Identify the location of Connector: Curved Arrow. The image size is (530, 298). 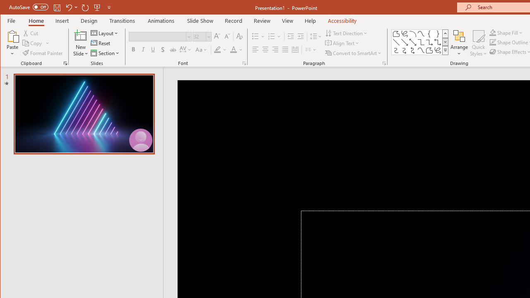
(404, 50).